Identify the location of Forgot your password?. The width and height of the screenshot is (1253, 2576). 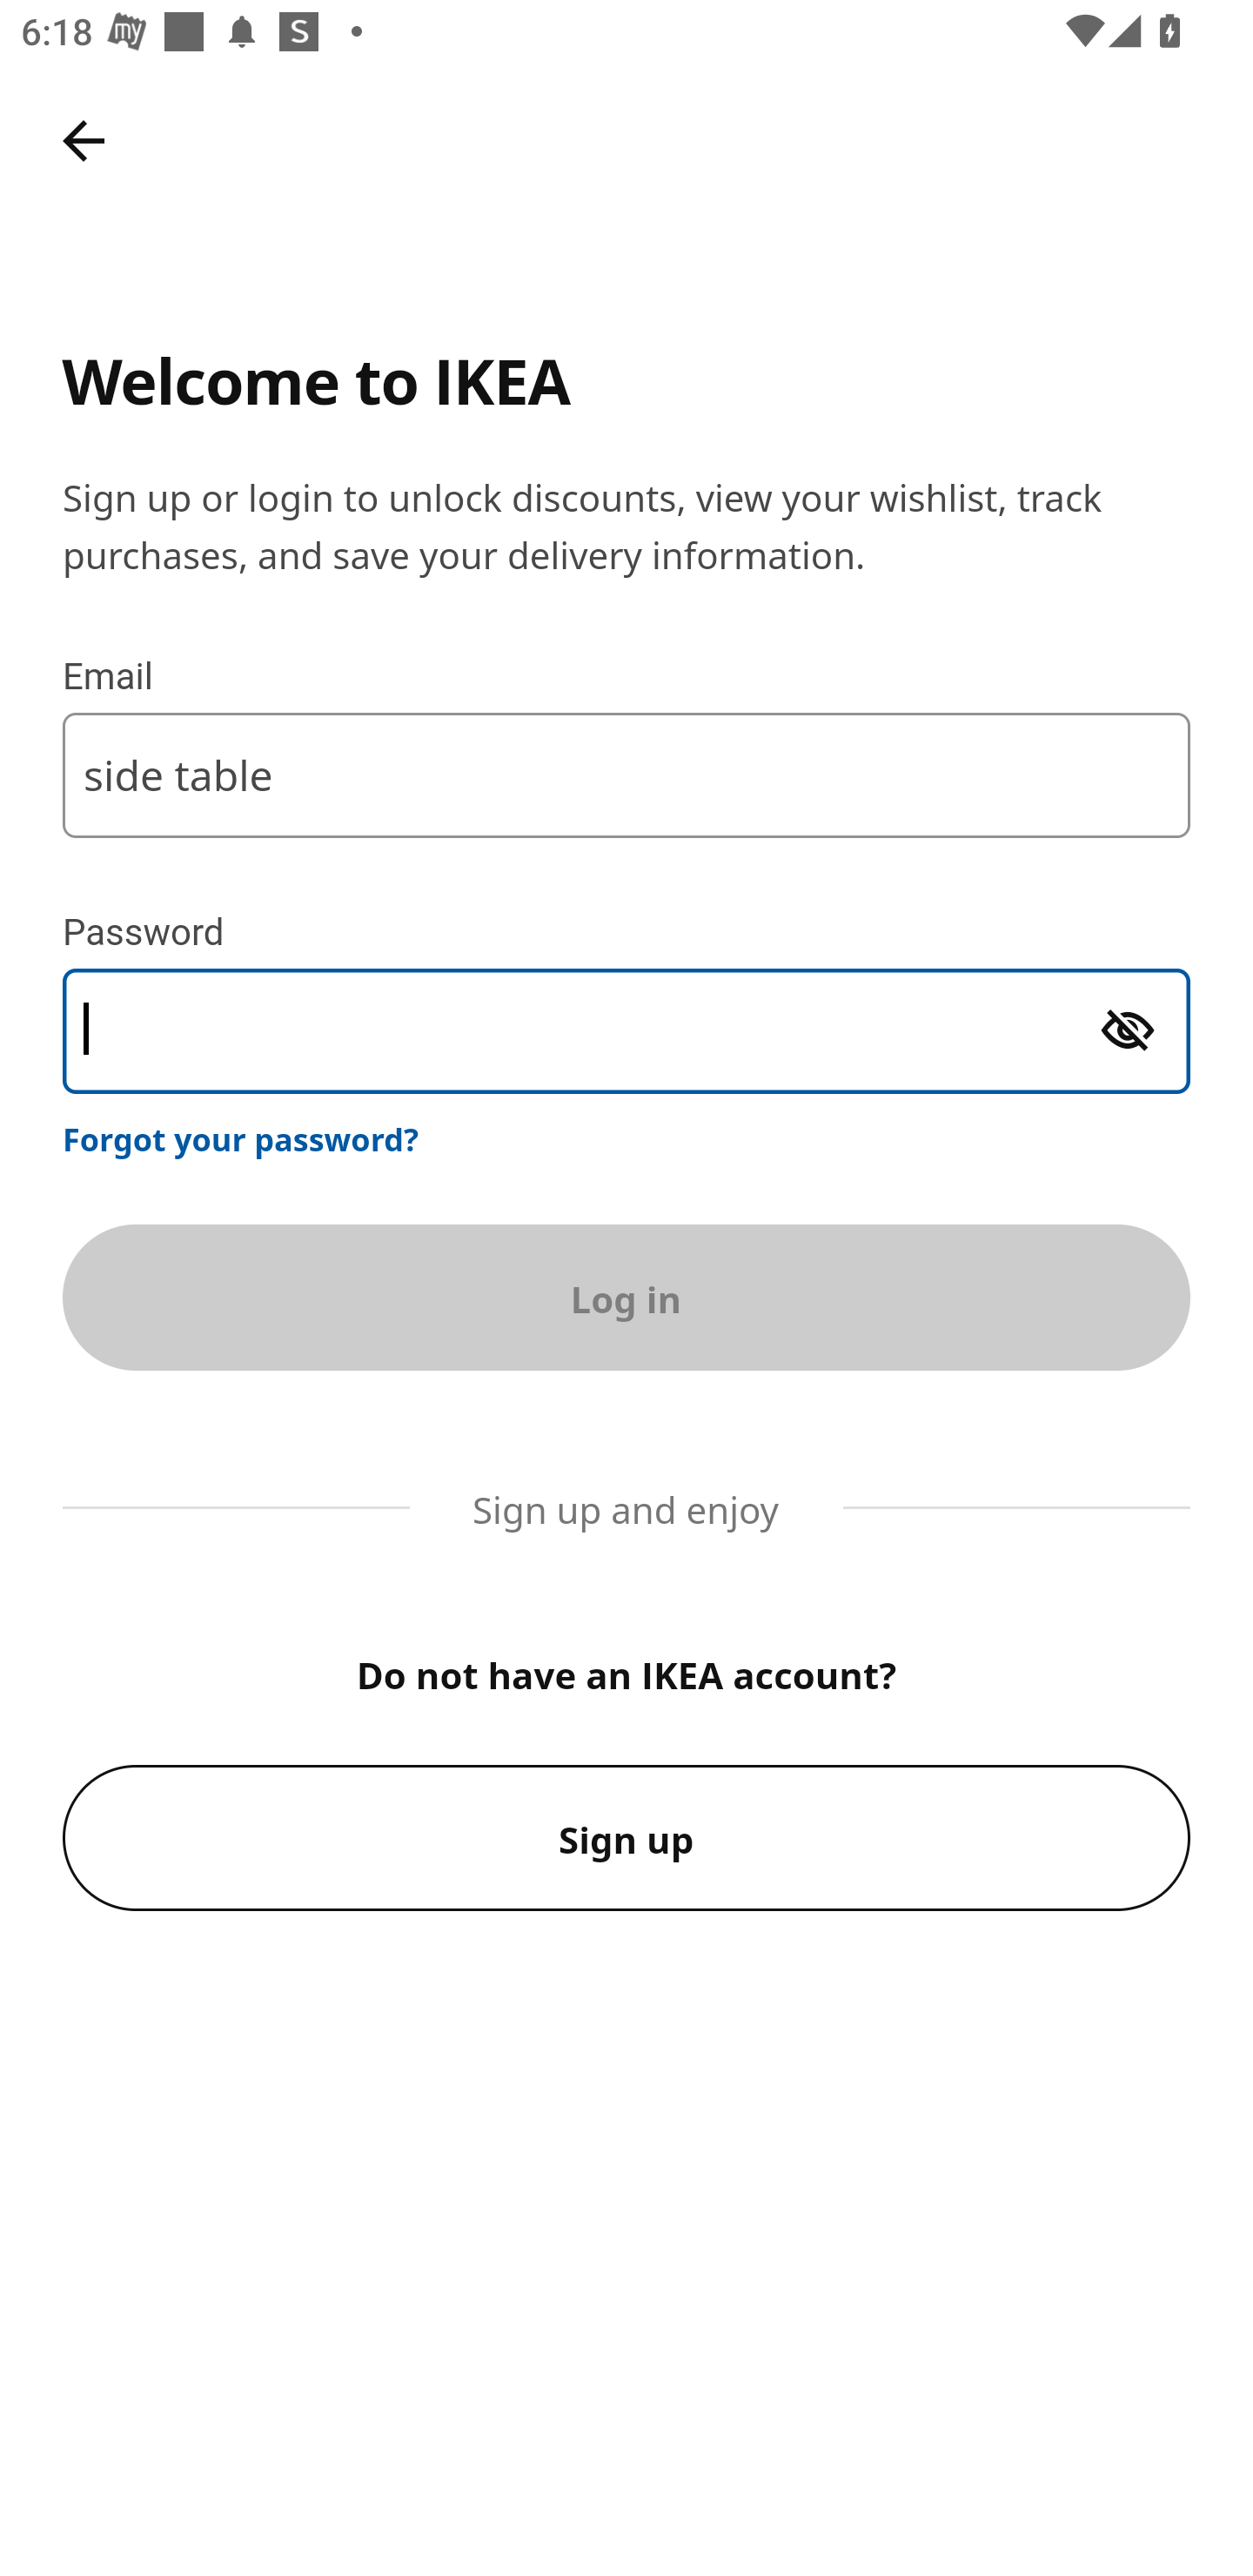
(241, 1138).